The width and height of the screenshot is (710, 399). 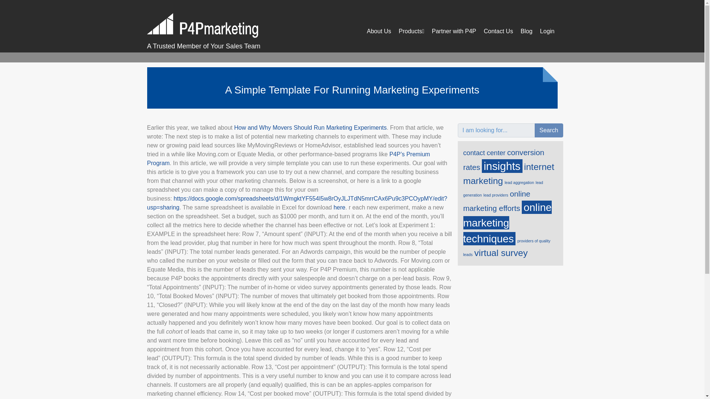 I want to click on here, so click(x=339, y=207).